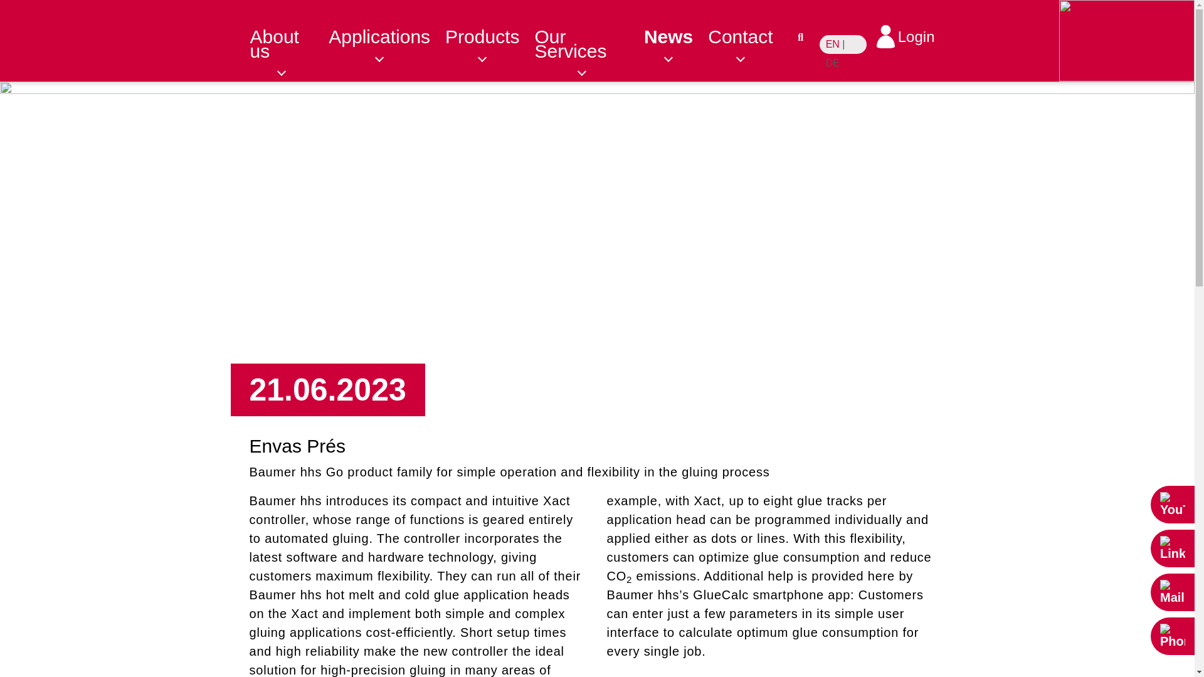 The image size is (1204, 677). What do you see at coordinates (288, 44) in the screenshot?
I see `About us` at bounding box center [288, 44].